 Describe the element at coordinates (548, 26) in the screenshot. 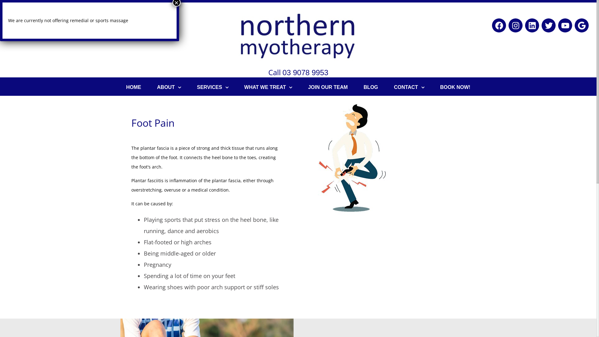

I see `Twitter` at that location.